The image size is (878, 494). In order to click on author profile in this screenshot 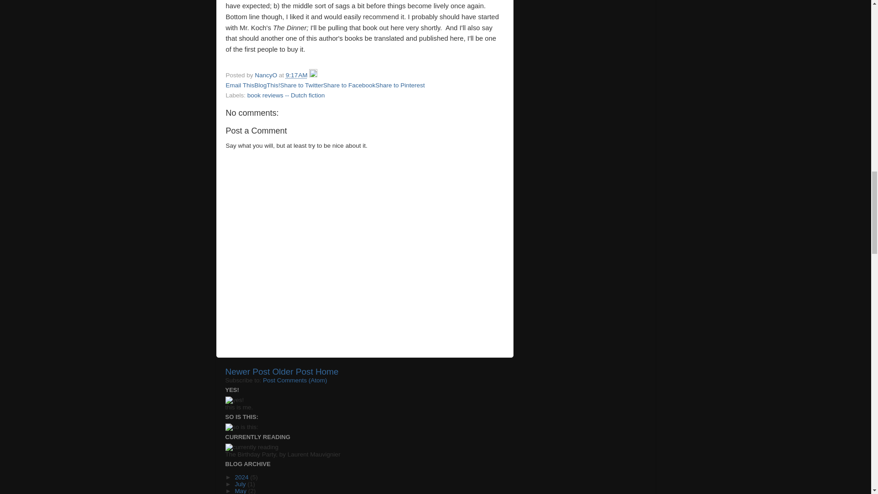, I will do `click(267, 75)`.